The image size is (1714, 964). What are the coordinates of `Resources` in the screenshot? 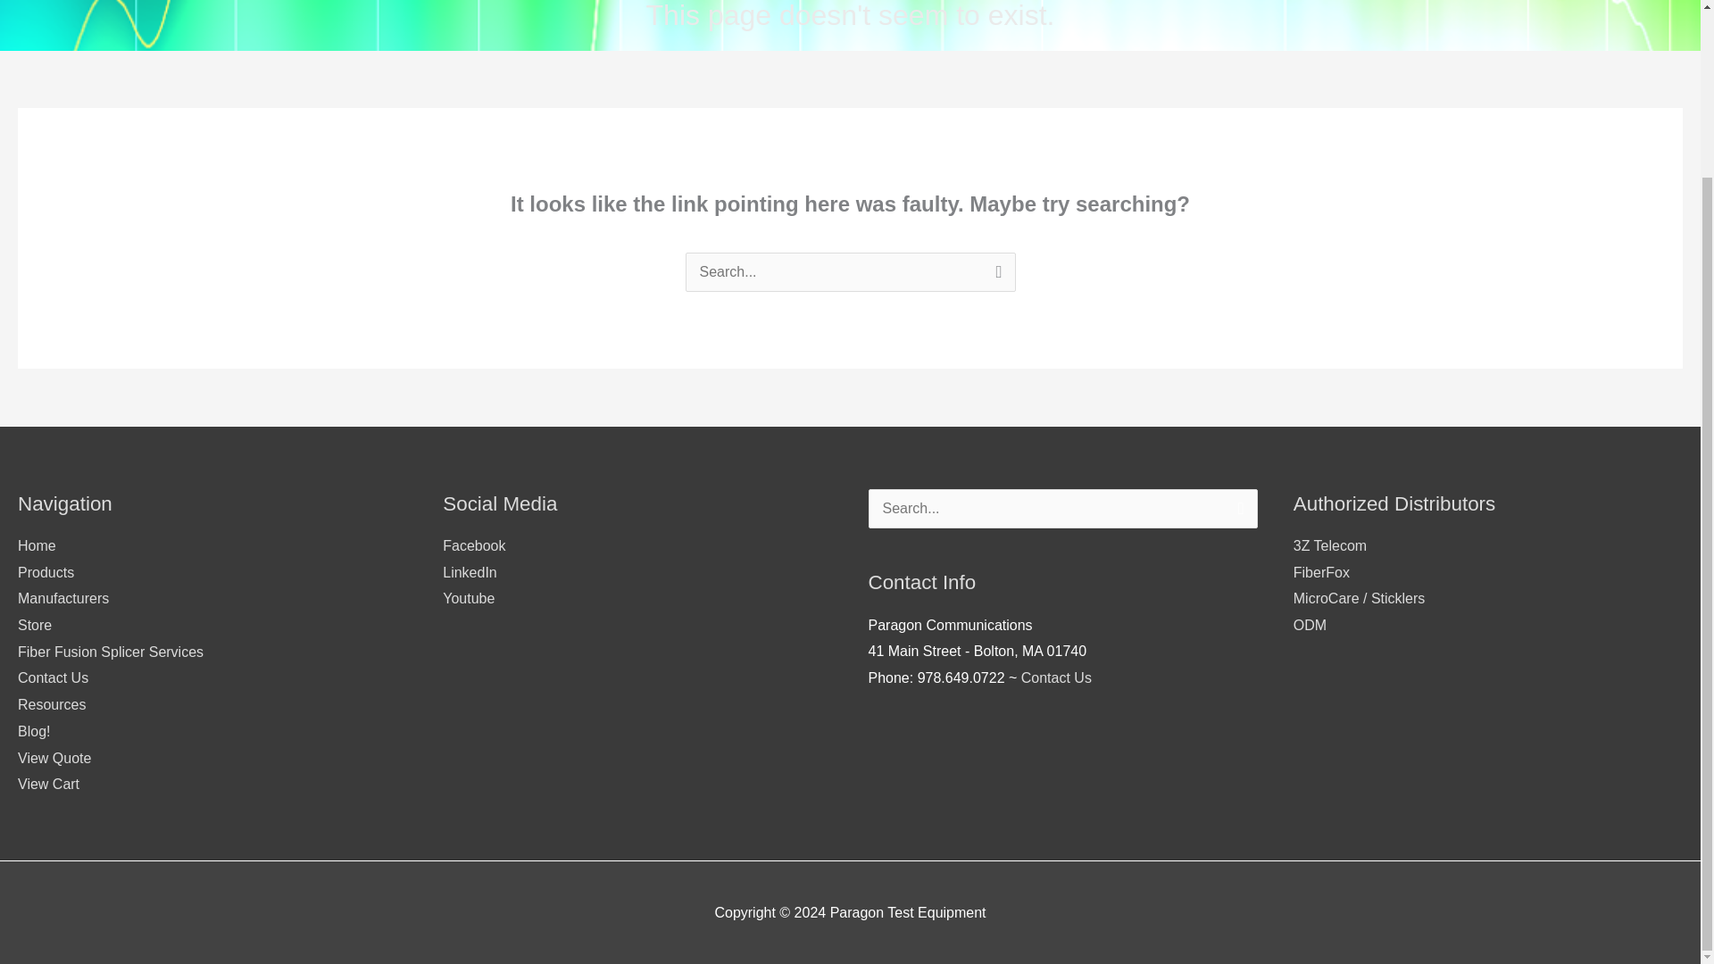 It's located at (52, 704).